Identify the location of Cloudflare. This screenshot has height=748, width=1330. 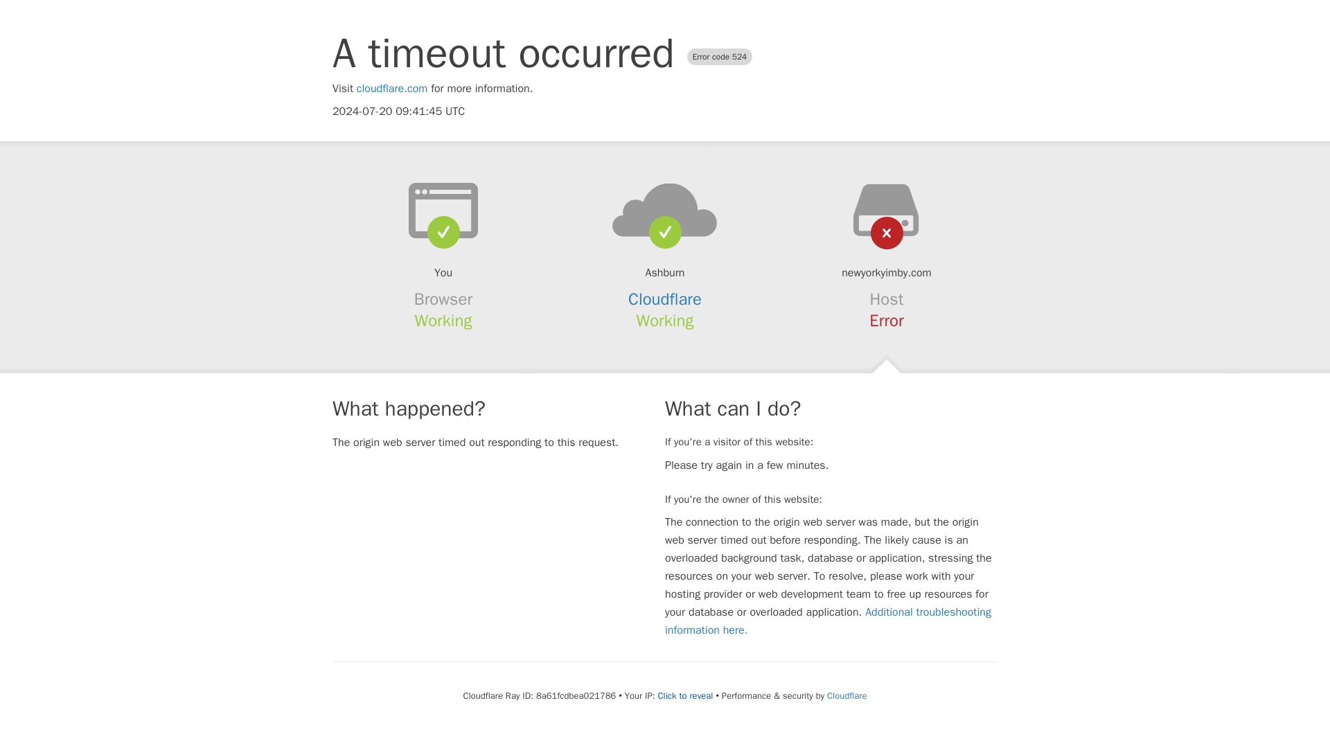
(846, 695).